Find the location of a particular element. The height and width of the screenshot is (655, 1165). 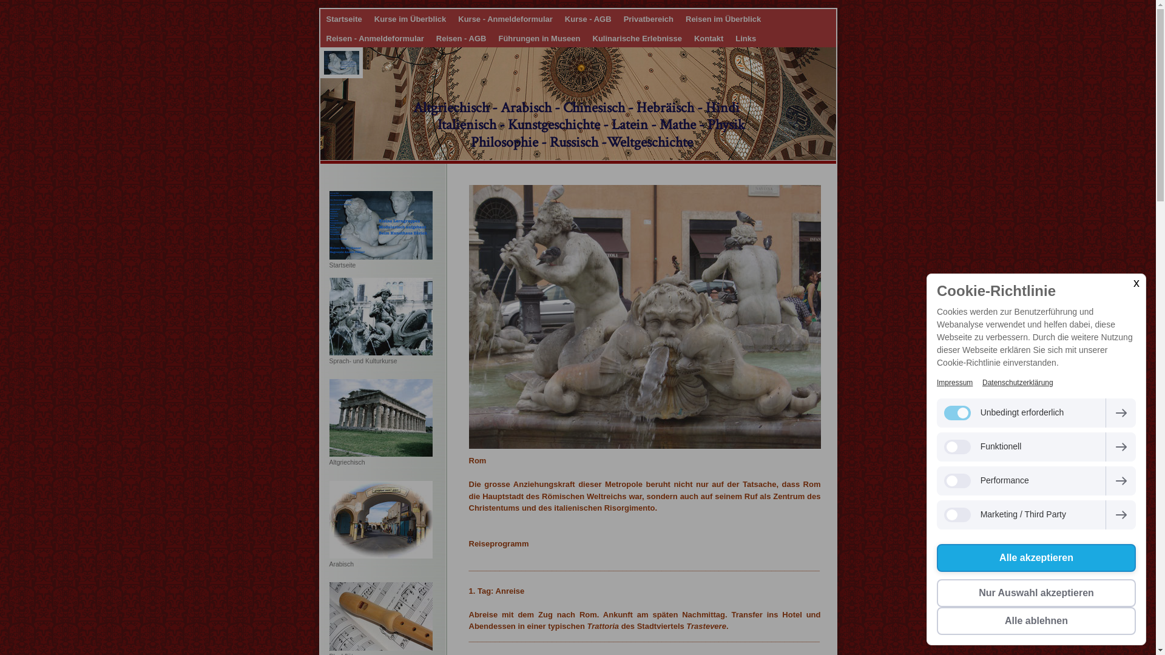

Startseite is located at coordinates (345, 19).